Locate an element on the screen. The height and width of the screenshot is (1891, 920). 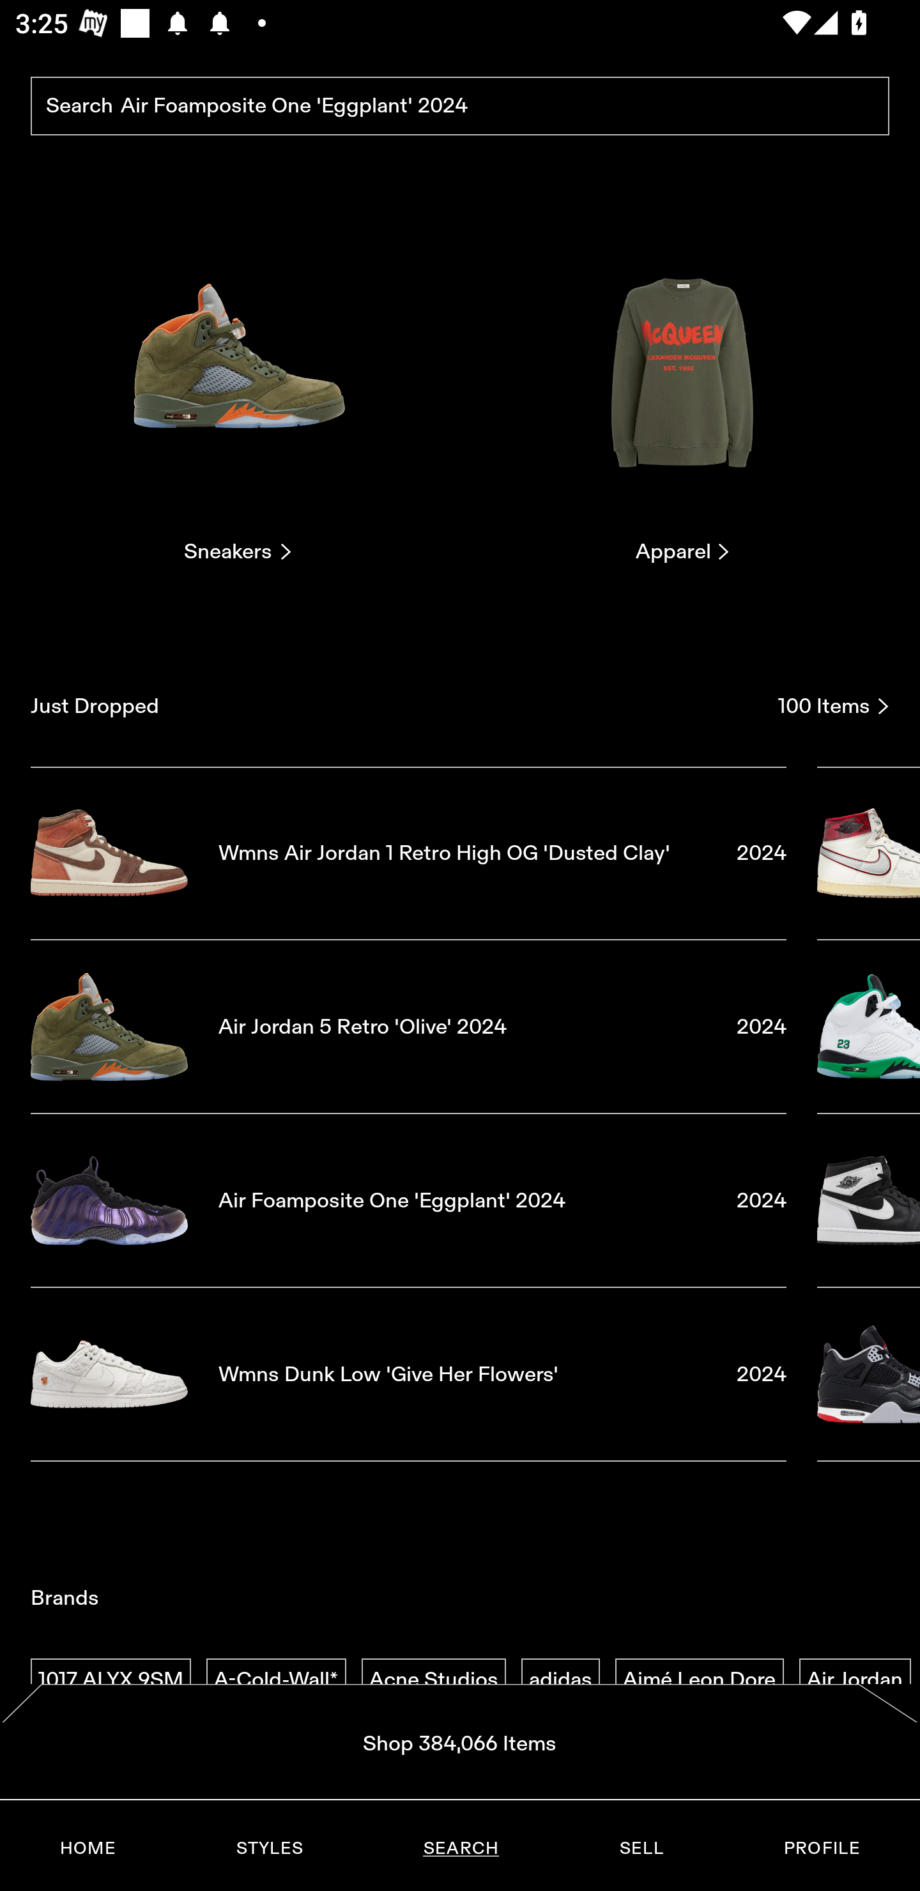
A-Cold-Wall* is located at coordinates (276, 1680).